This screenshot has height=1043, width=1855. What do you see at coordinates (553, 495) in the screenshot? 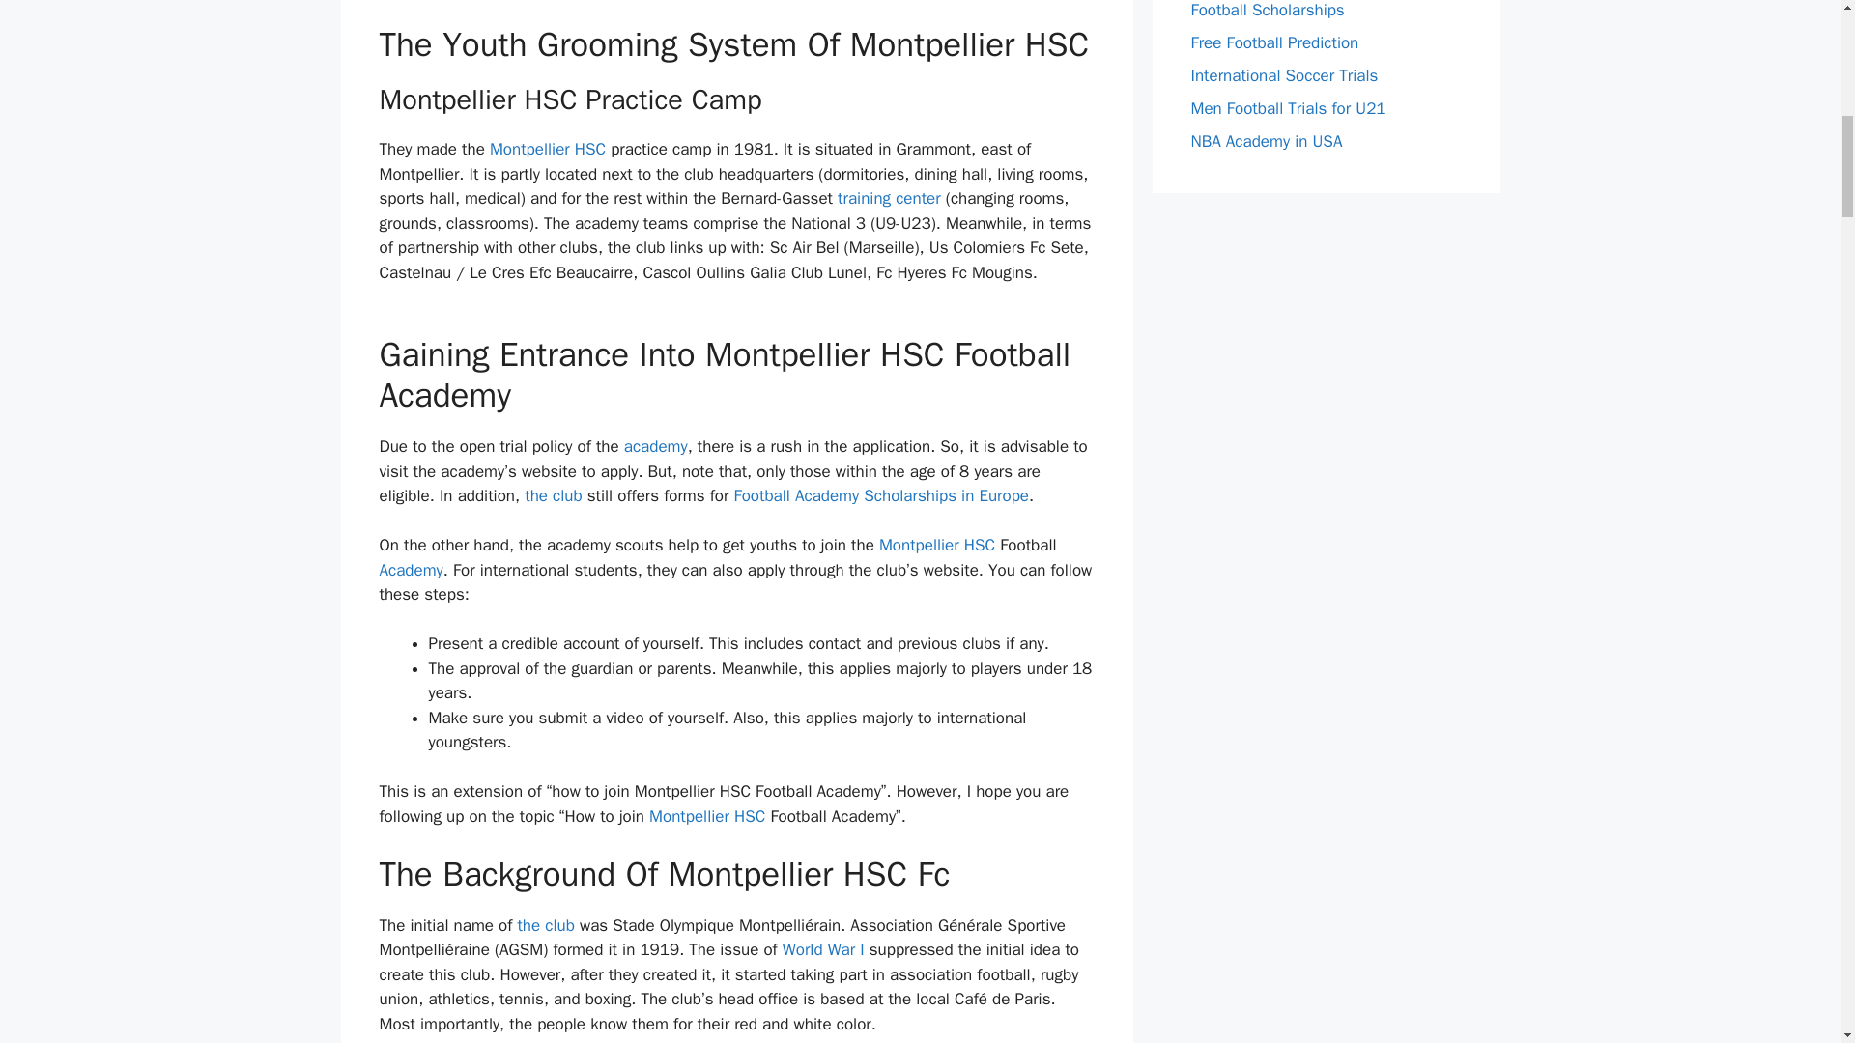
I see `the club` at bounding box center [553, 495].